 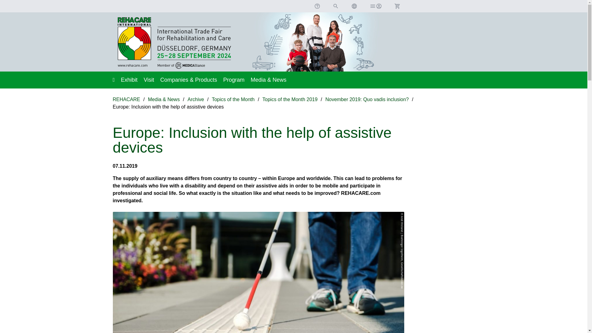 I want to click on Support, so click(x=317, y=6).